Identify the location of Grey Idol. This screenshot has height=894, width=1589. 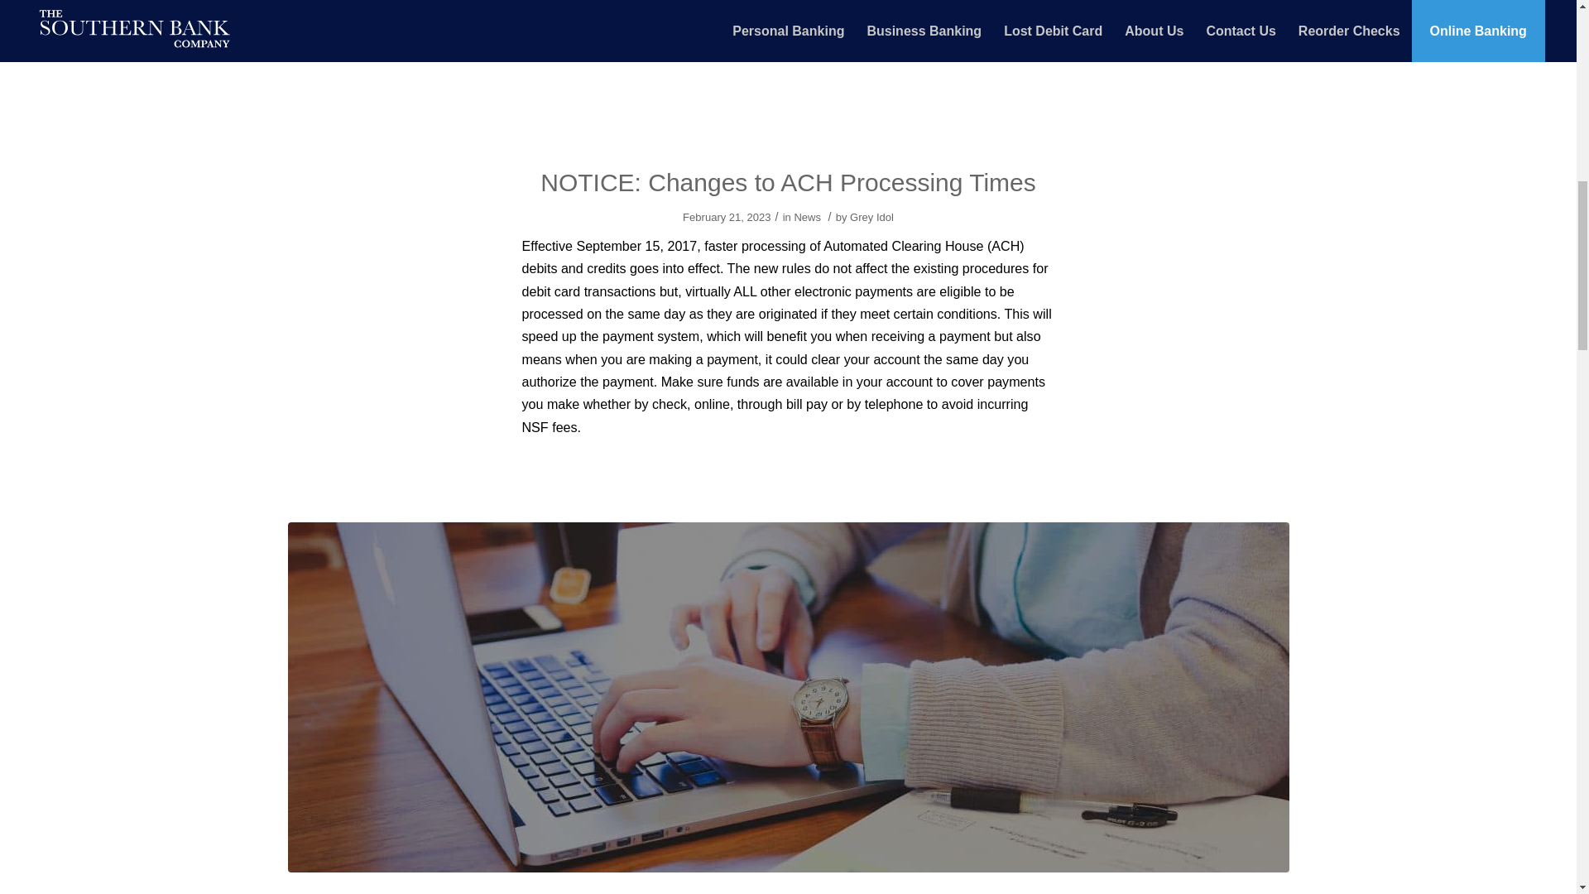
(871, 217).